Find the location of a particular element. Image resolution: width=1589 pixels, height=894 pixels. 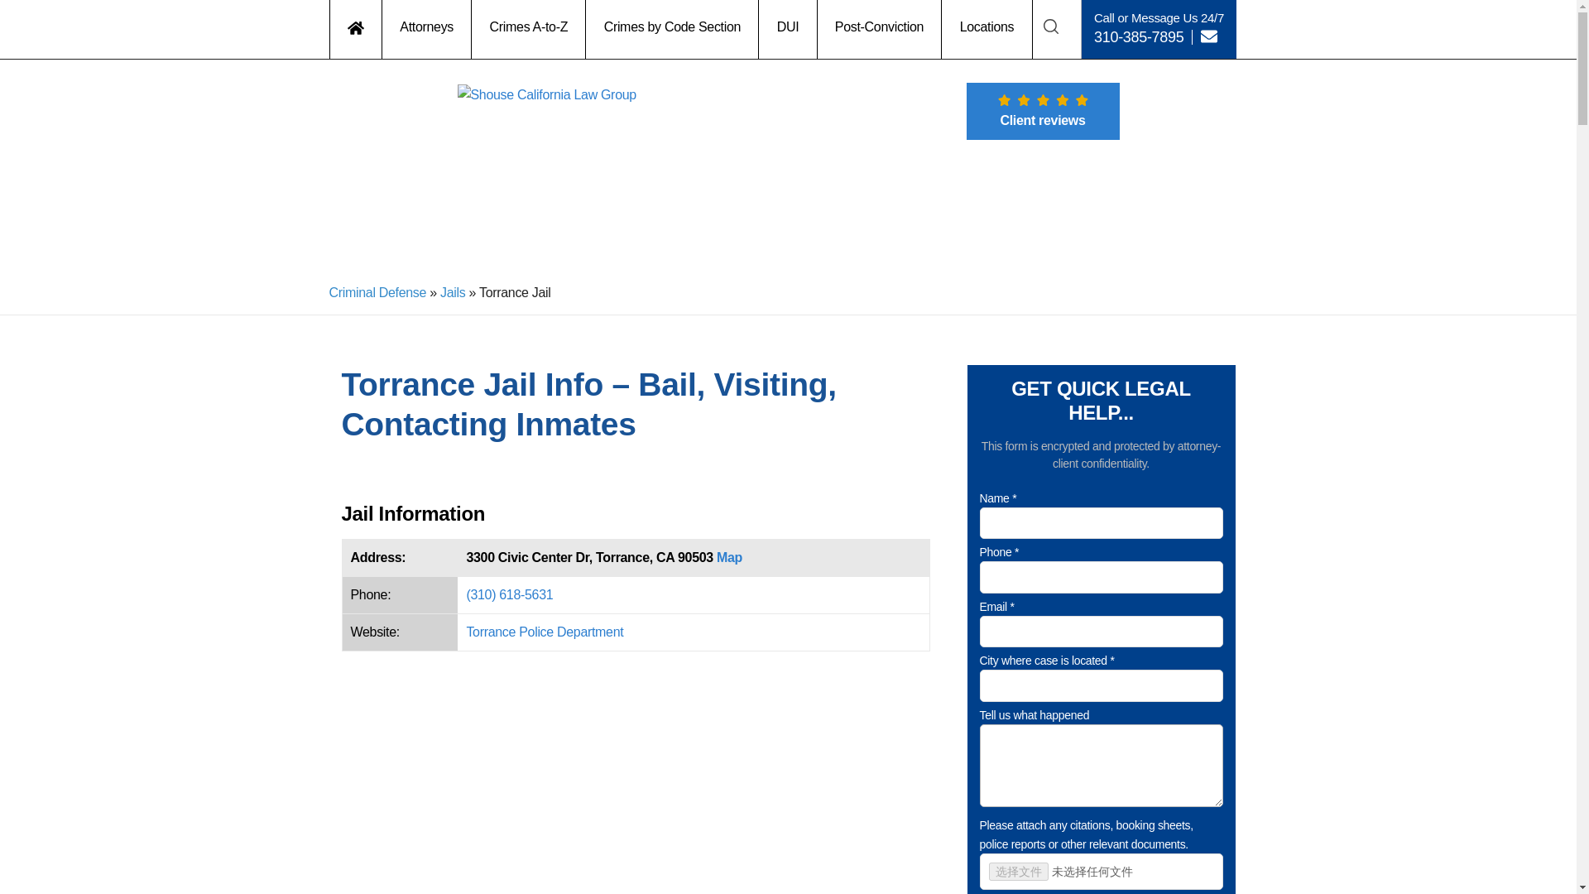

Criminal Defense is located at coordinates (377, 291).